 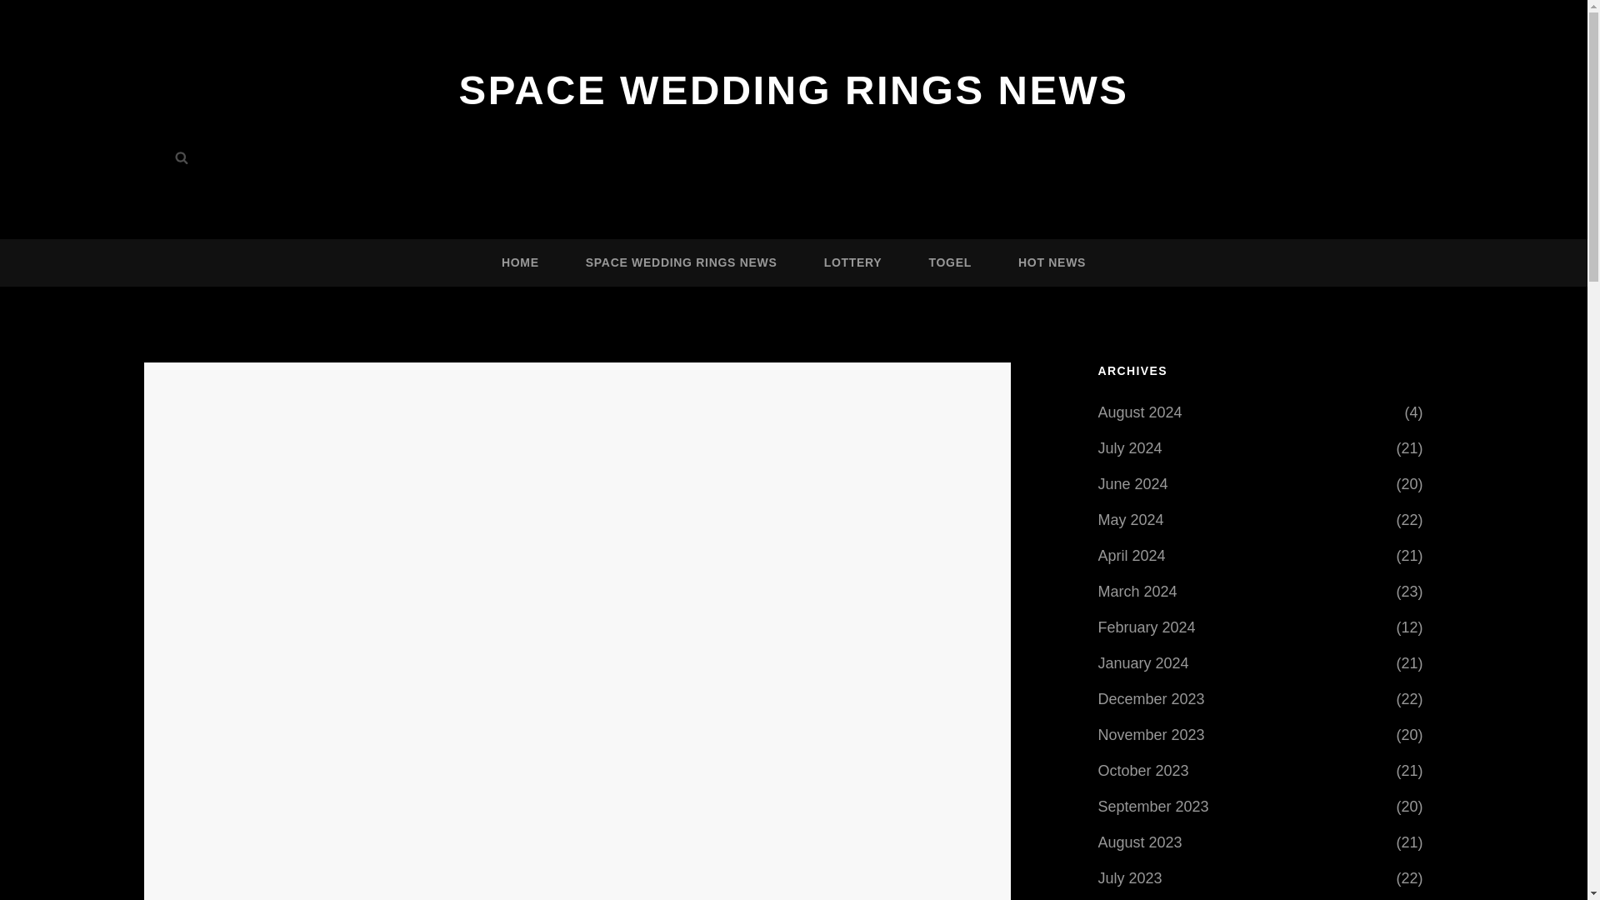 I want to click on SPACE WEDDING RINGS NEWS, so click(x=682, y=263).